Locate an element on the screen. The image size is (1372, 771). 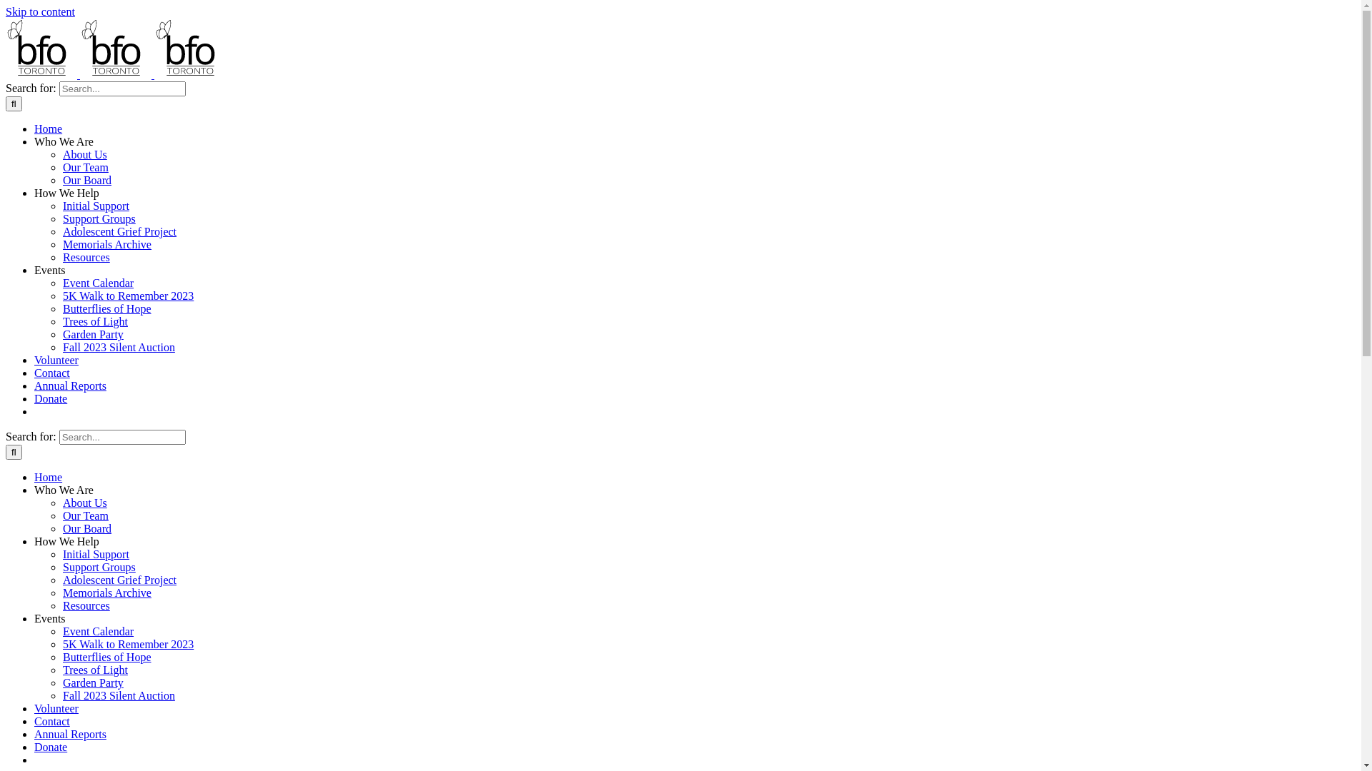
Butterflies of Hope is located at coordinates (107, 657).